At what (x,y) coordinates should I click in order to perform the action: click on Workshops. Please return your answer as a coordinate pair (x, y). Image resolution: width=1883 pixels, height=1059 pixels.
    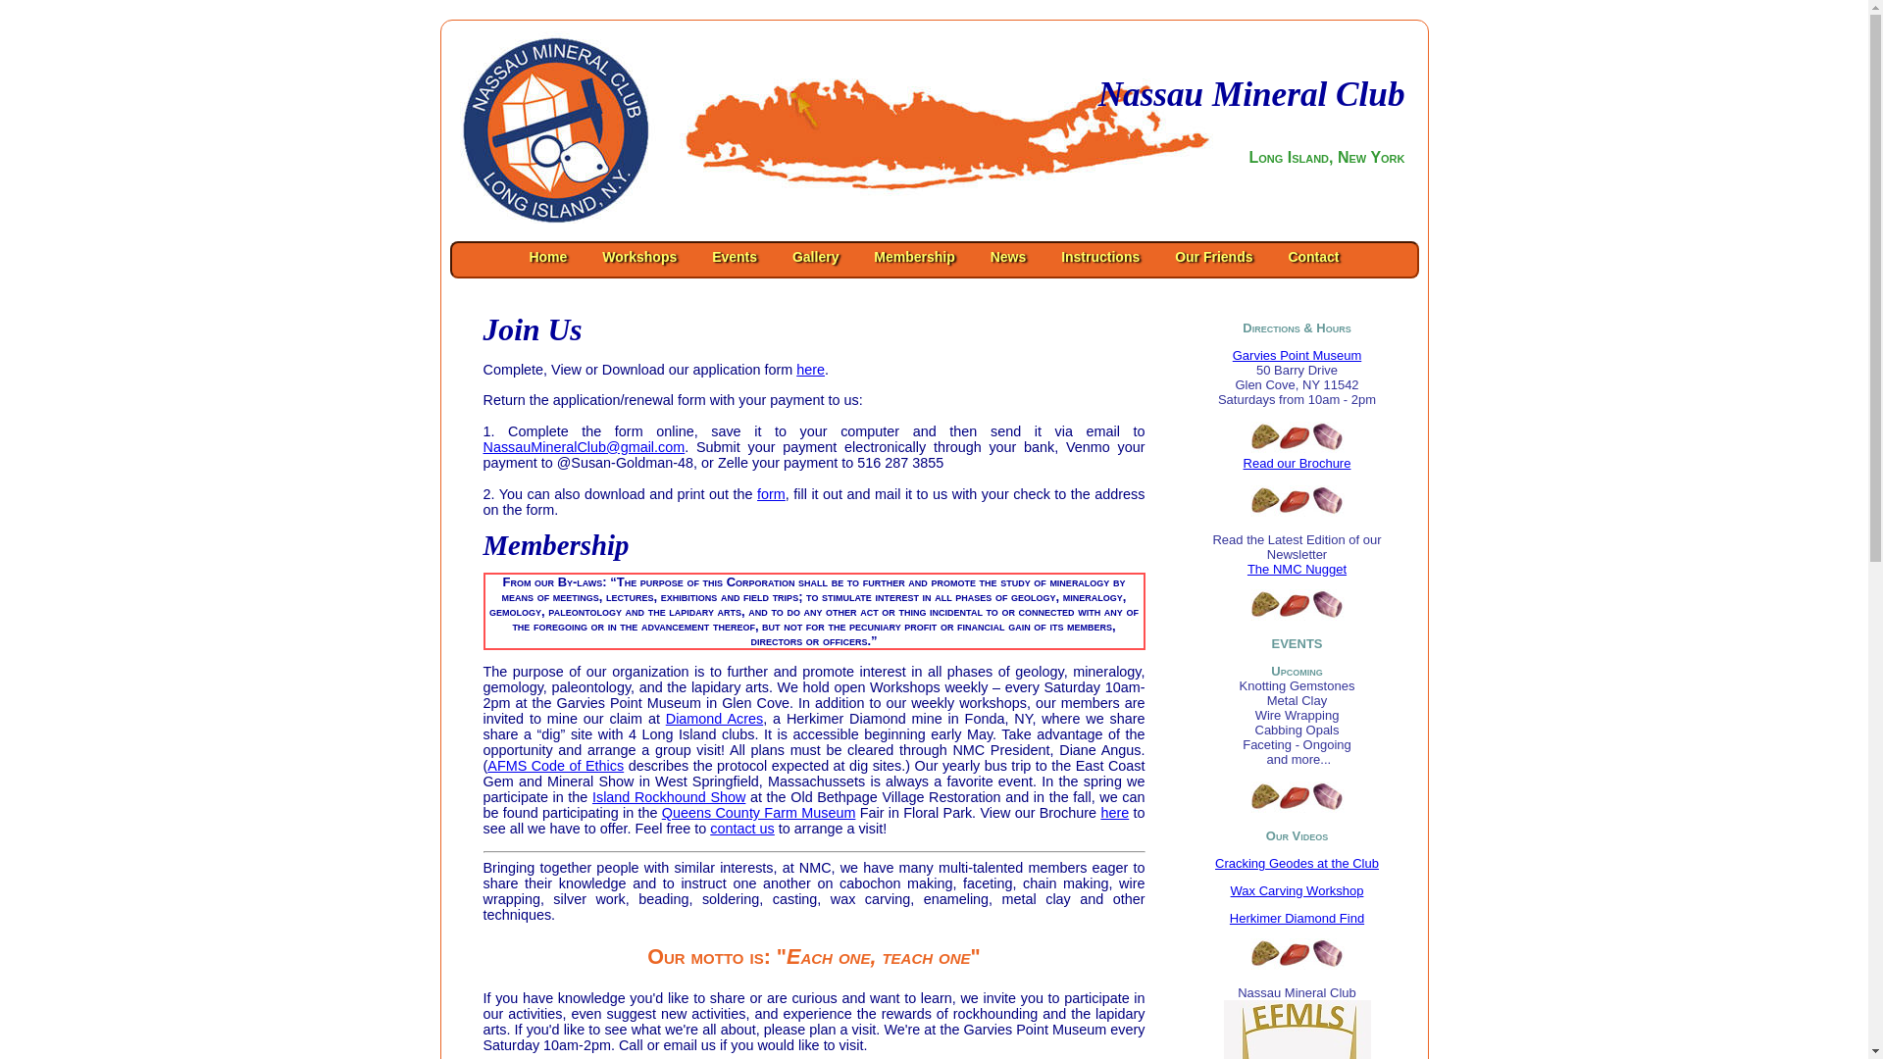
    Looking at the image, I should click on (639, 257).